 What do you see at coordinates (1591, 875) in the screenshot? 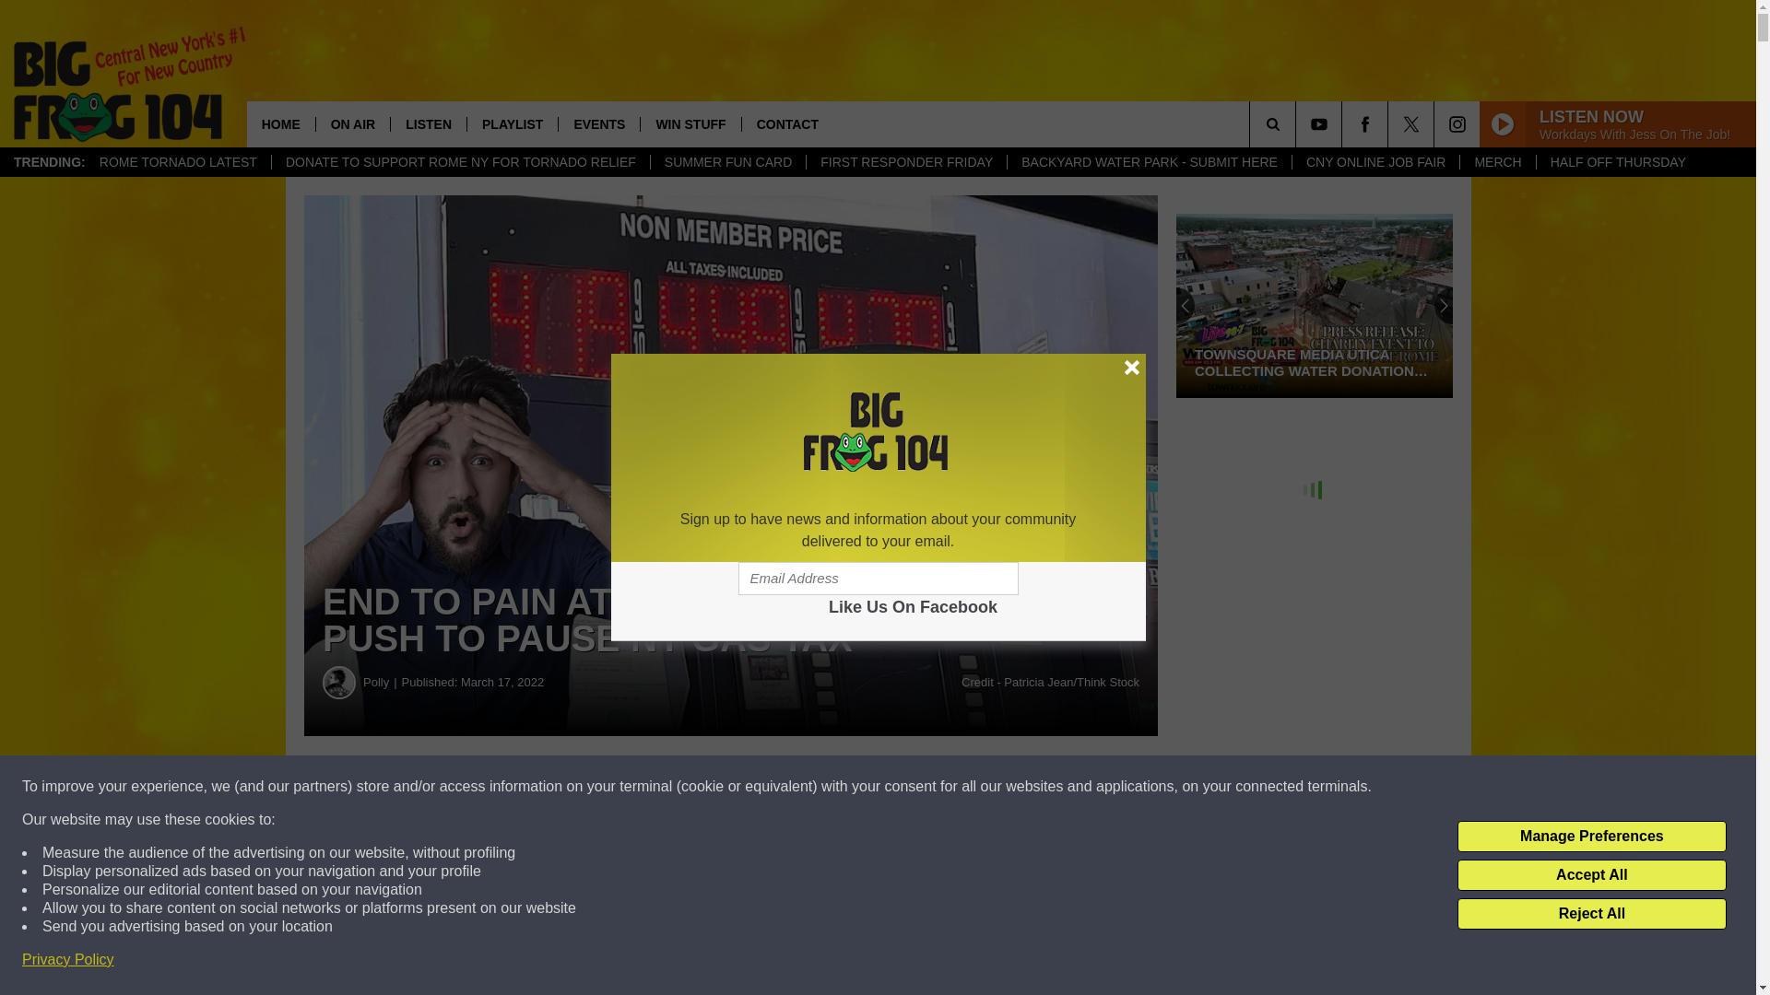
I see `Accept All` at bounding box center [1591, 875].